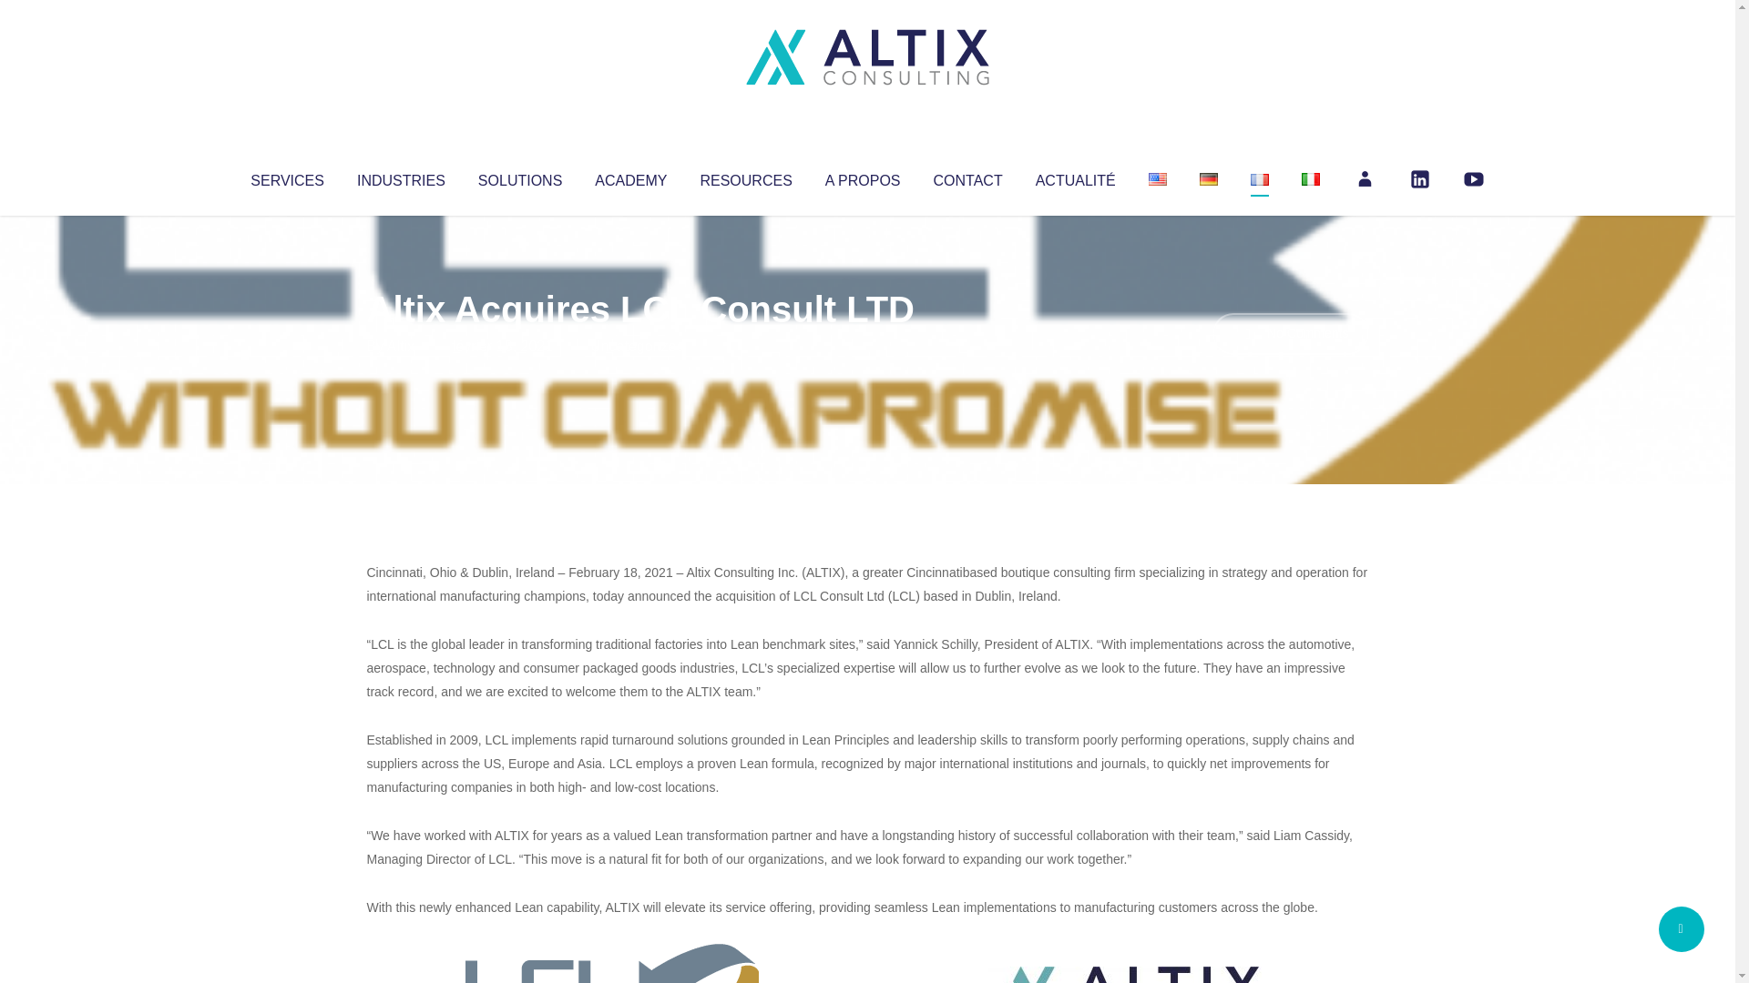 The image size is (1749, 983). What do you see at coordinates (286, 177) in the screenshot?
I see `SERVICES` at bounding box center [286, 177].